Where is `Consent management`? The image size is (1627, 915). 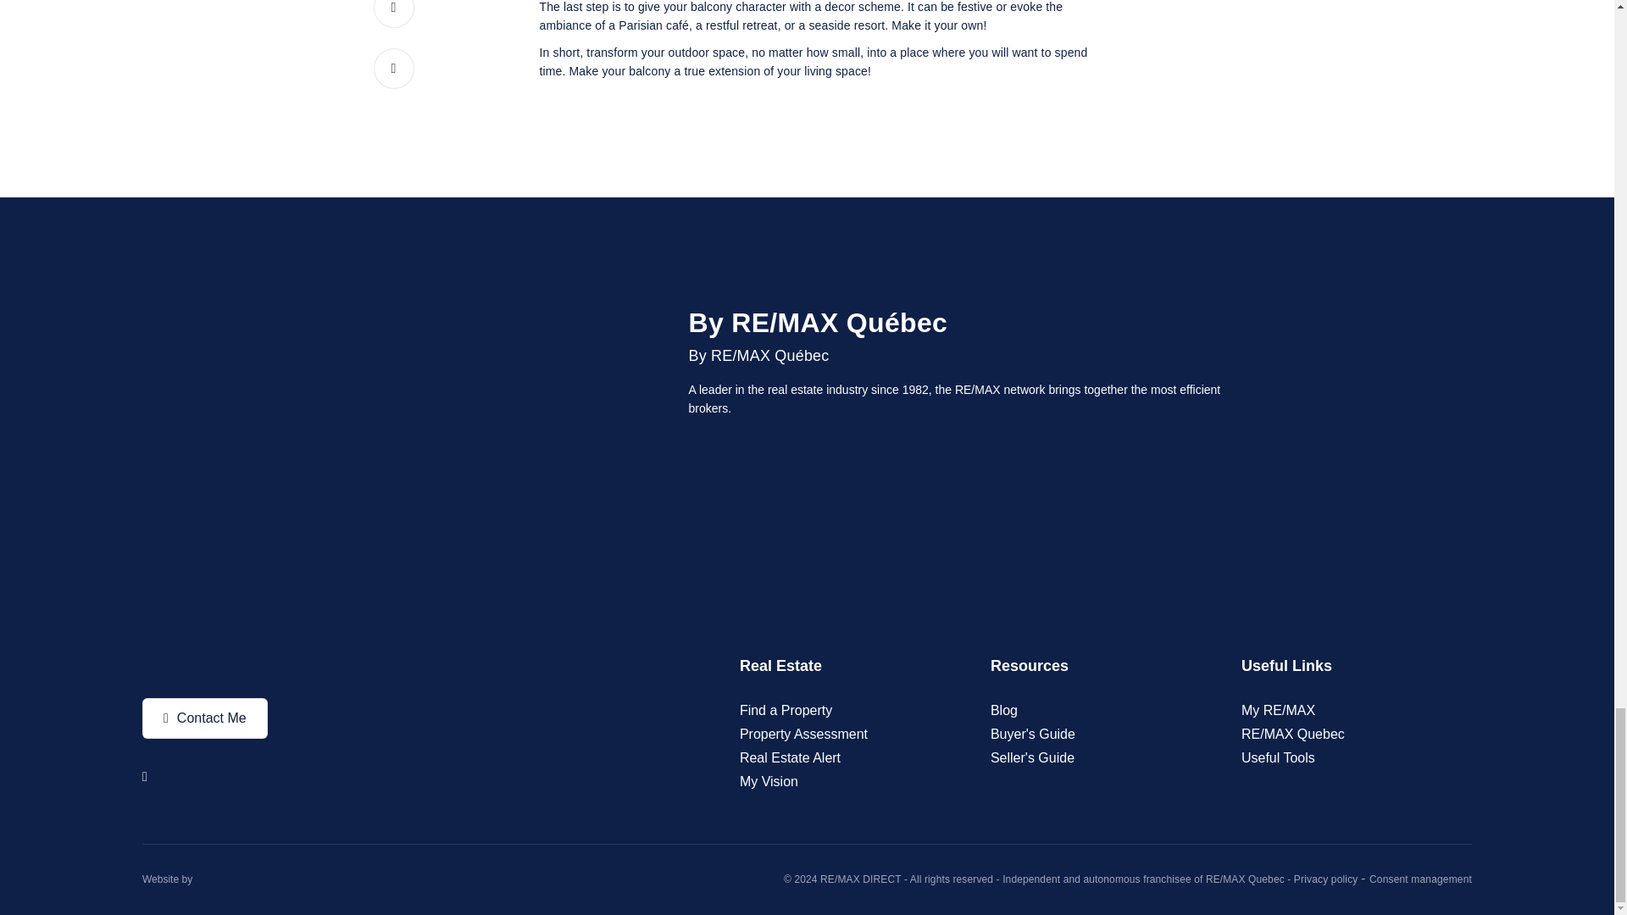 Consent management is located at coordinates (1420, 879).